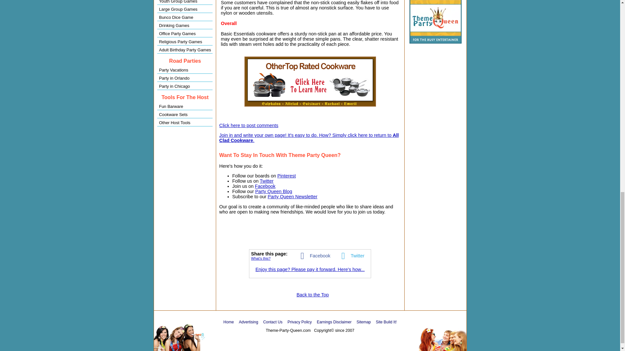 The image size is (625, 351). What do you see at coordinates (286, 175) in the screenshot?
I see `Pinterest` at bounding box center [286, 175].